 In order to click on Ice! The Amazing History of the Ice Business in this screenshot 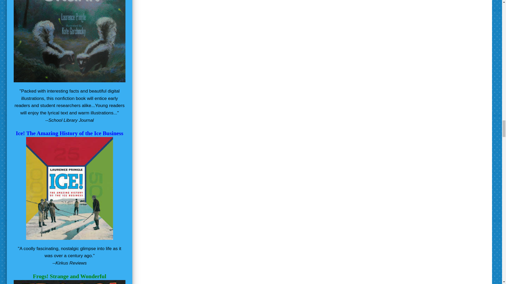, I will do `click(70, 133)`.